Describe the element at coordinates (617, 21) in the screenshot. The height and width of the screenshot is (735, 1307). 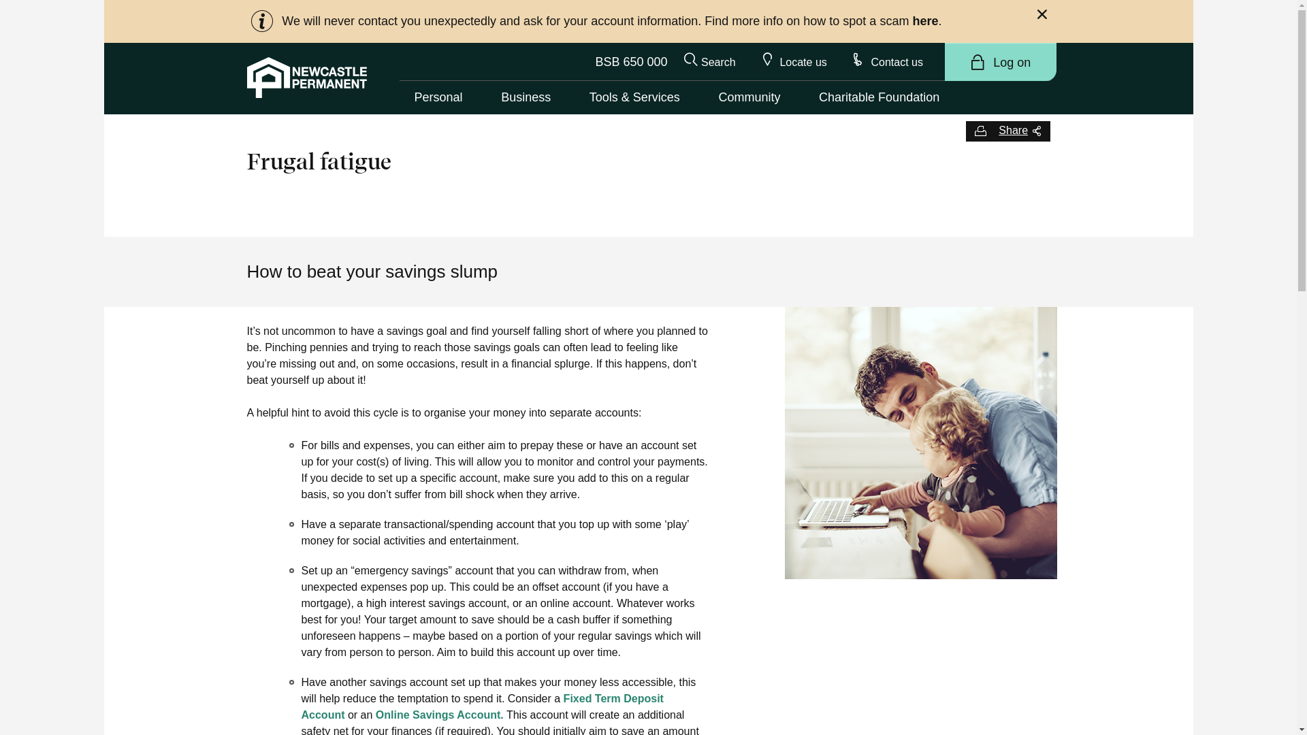
I see `Read more` at that location.